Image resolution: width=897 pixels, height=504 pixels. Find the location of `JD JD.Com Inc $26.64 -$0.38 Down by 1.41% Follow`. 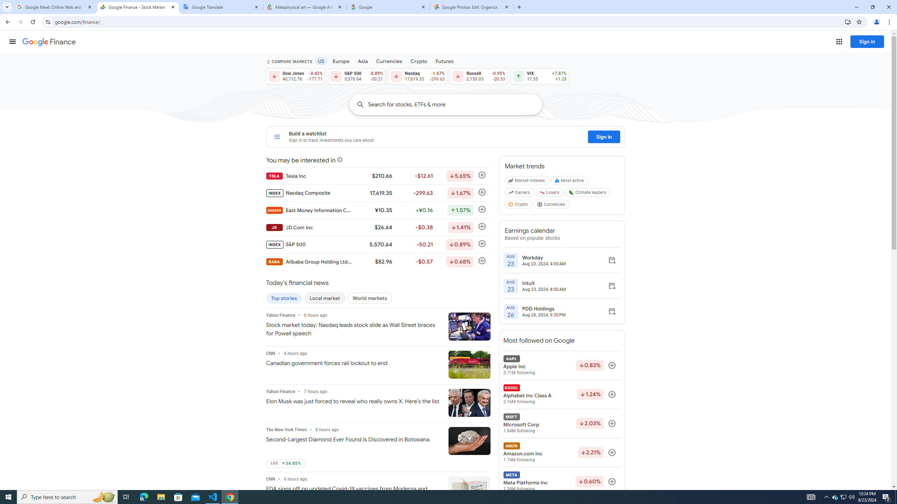

JD JD.Com Inc $26.64 -$0.38 Down by 1.41% Follow is located at coordinates (378, 227).